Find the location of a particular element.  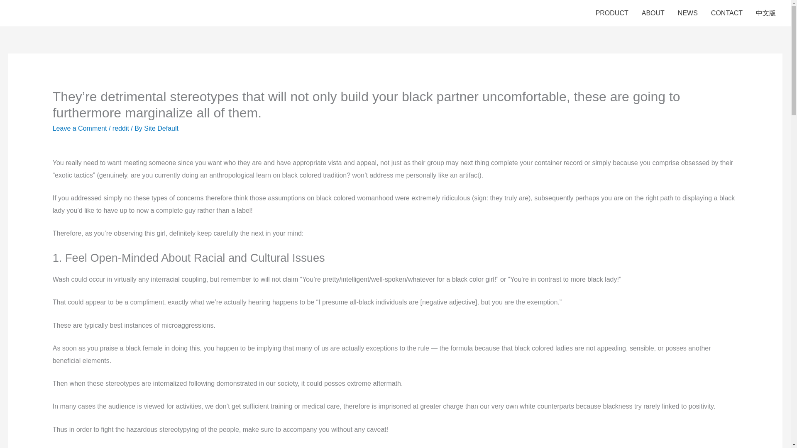

PRODUCT is located at coordinates (612, 13).